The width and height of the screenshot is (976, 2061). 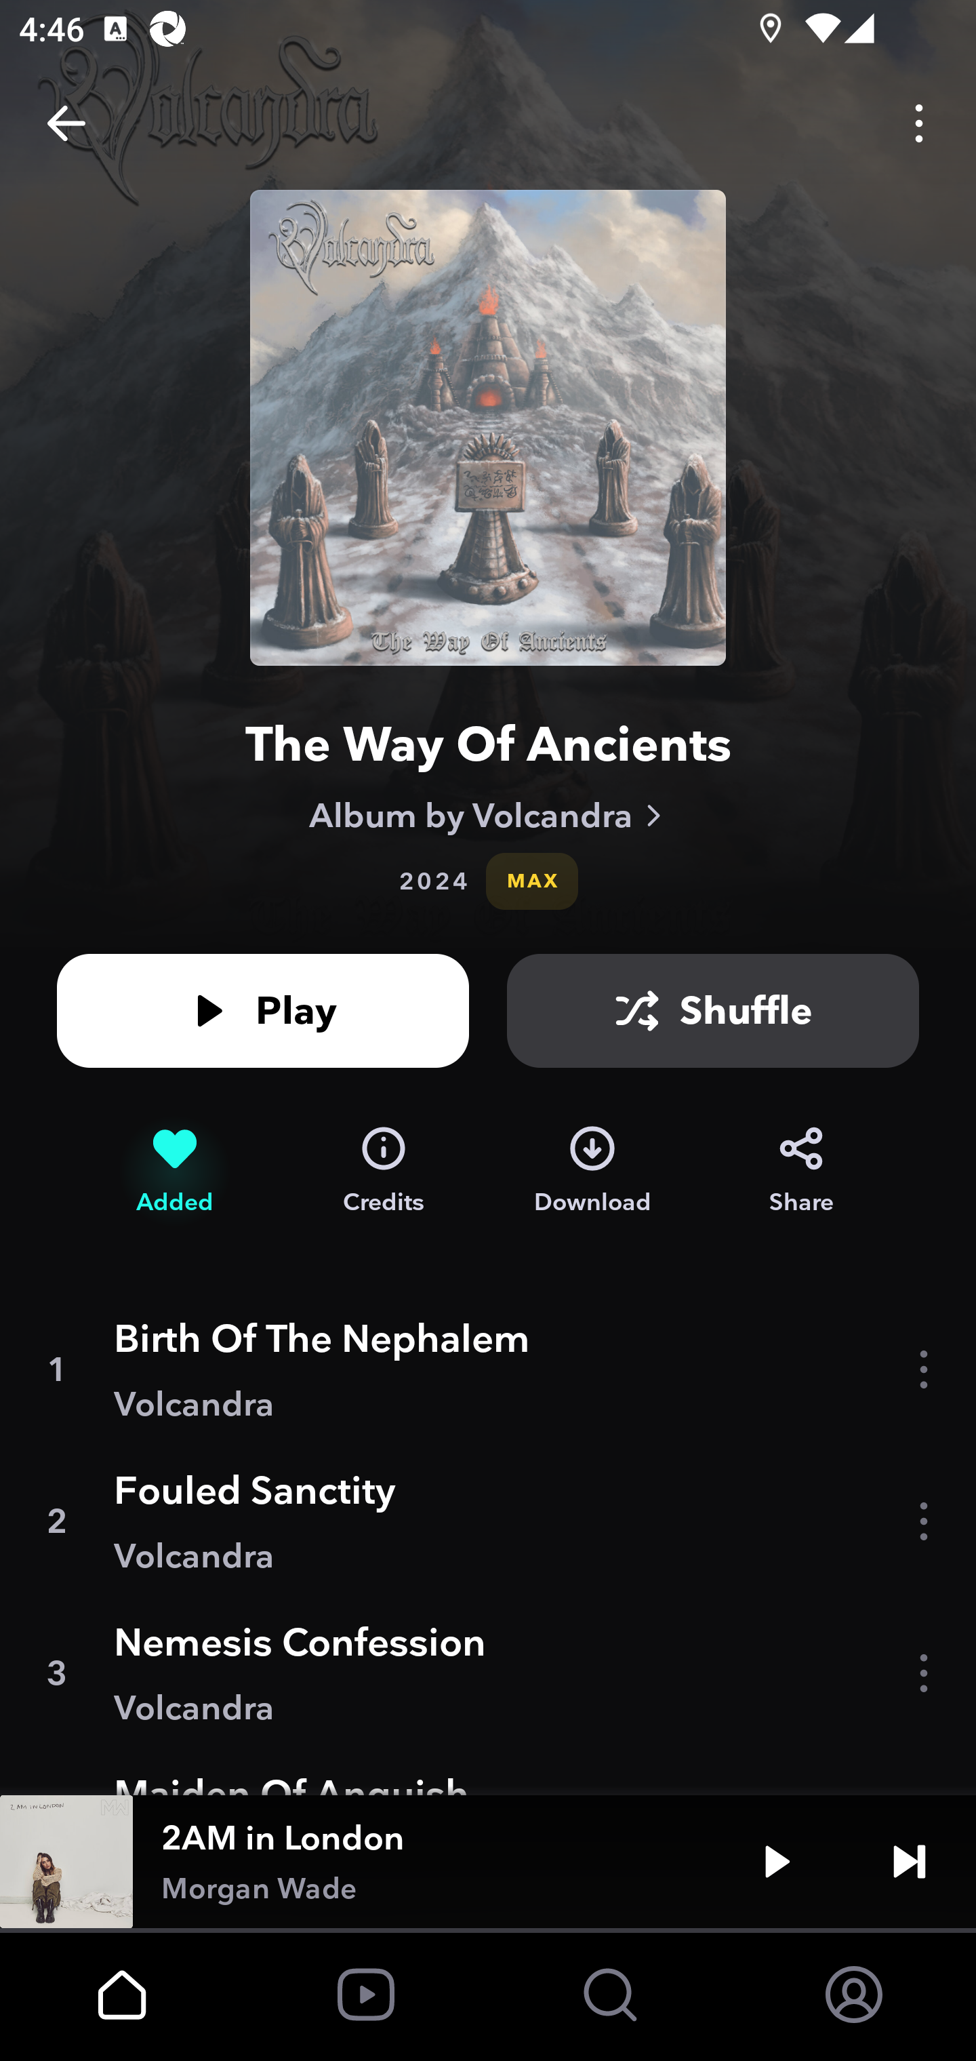 What do you see at coordinates (174, 1170) in the screenshot?
I see `Remove from My Collection Added` at bounding box center [174, 1170].